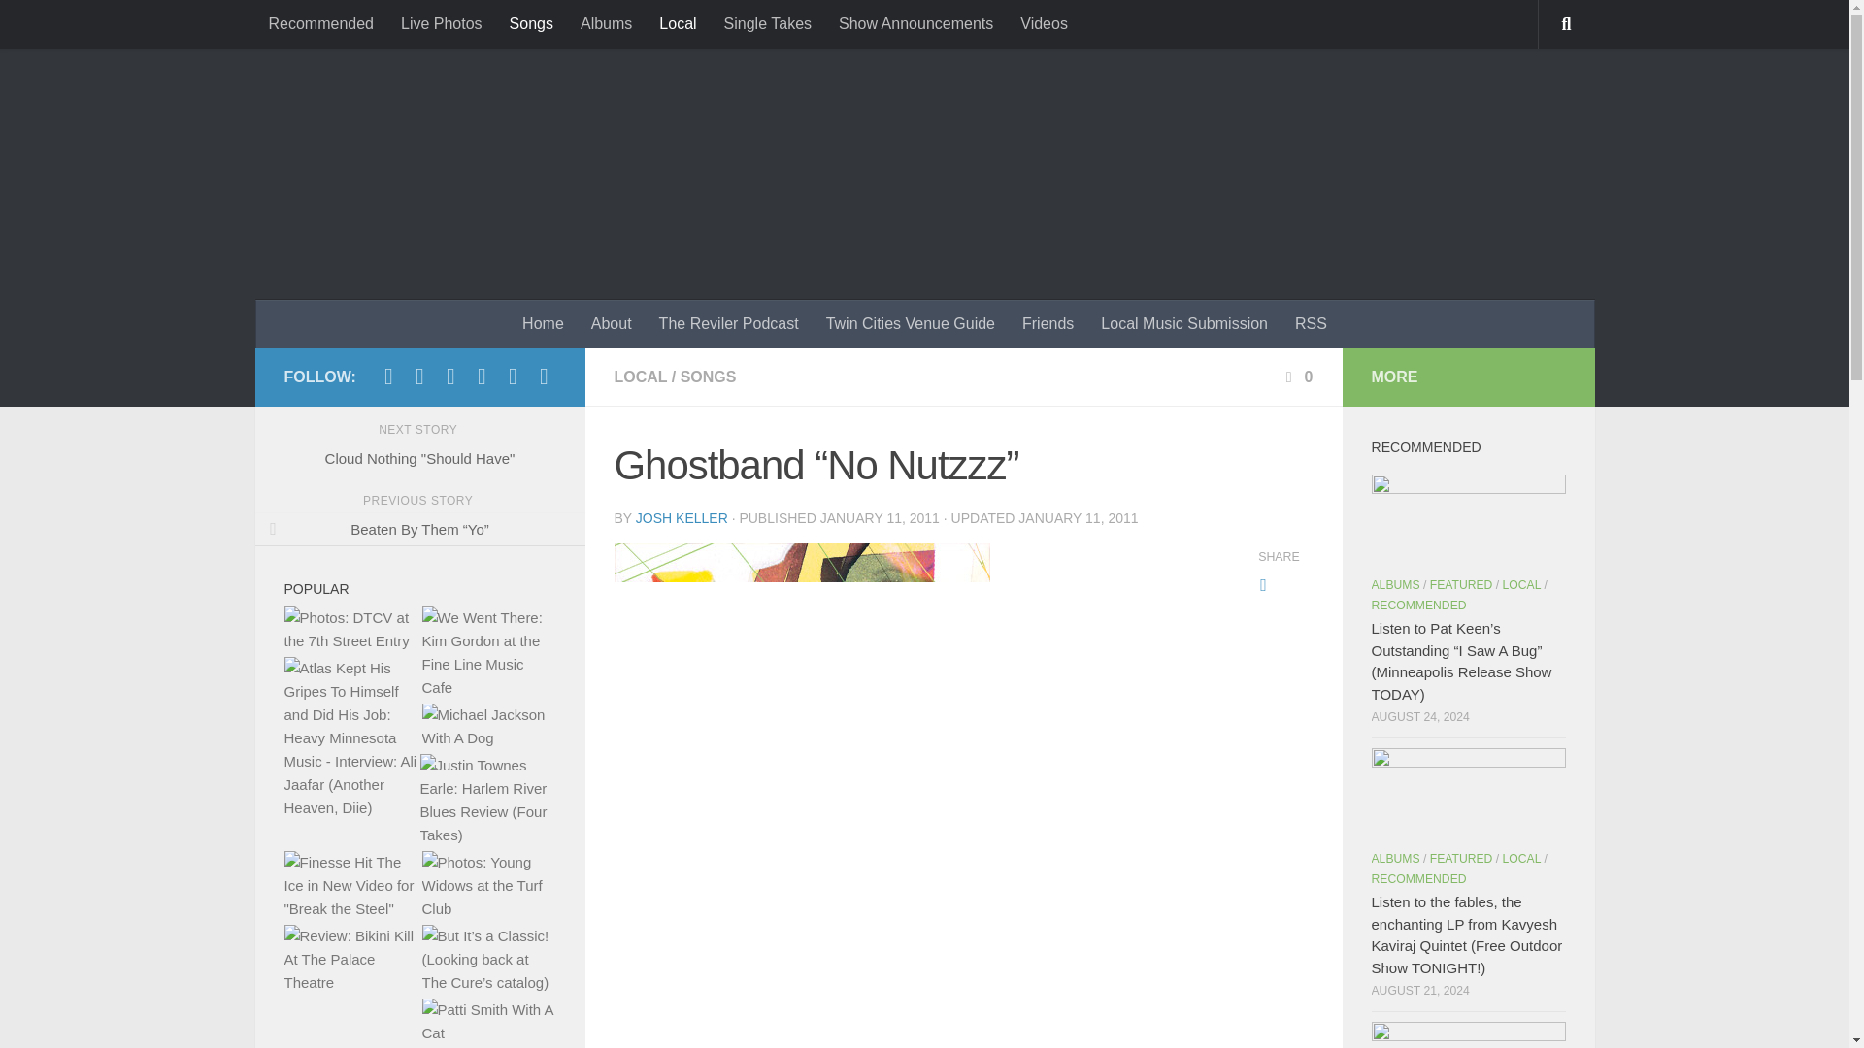  What do you see at coordinates (320, 23) in the screenshot?
I see `Recommended` at bounding box center [320, 23].